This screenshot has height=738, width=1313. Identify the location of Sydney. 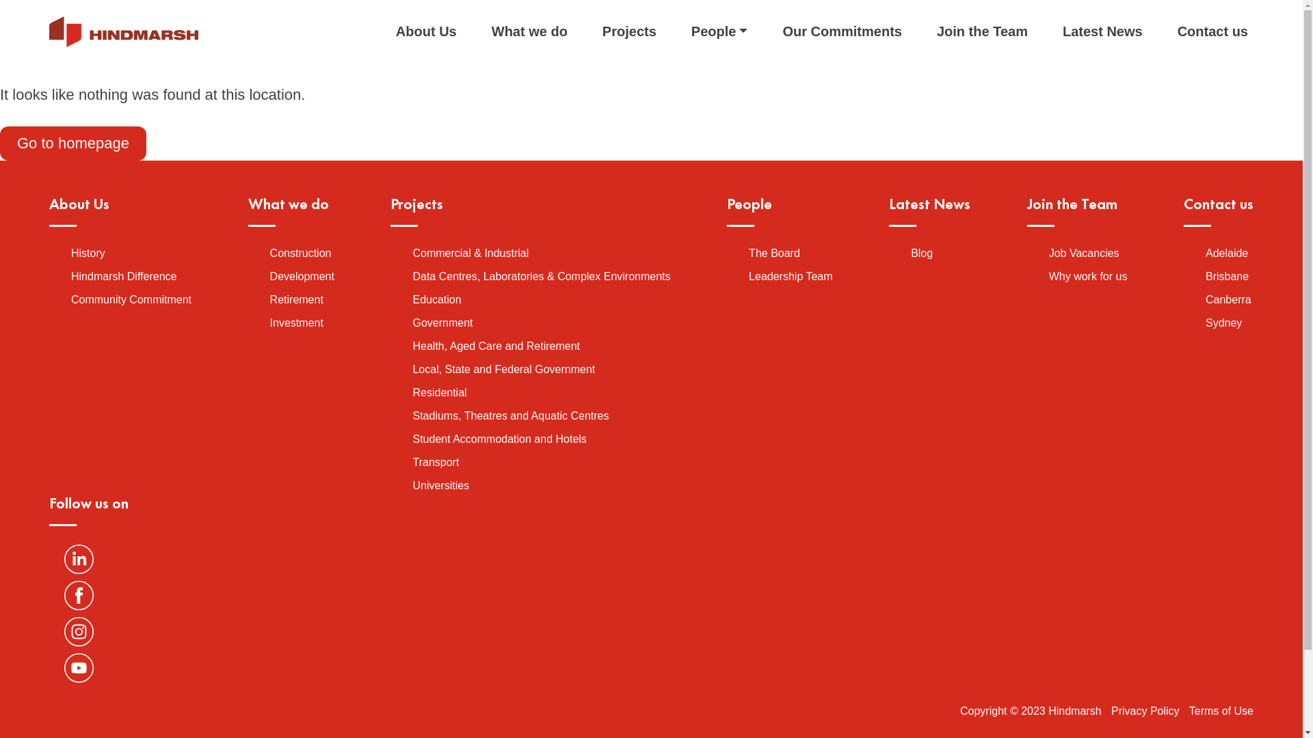
(1224, 323).